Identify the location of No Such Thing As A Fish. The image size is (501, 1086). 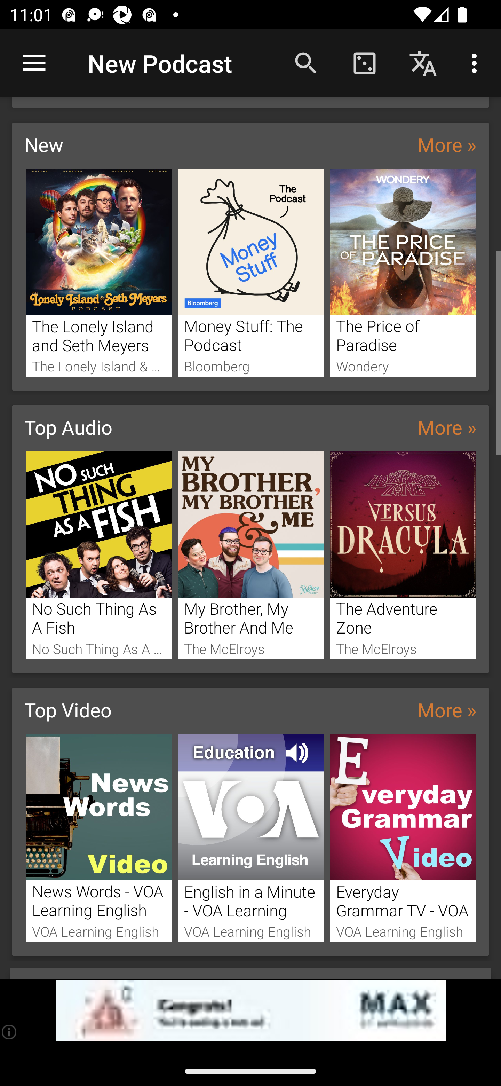
(98, 555).